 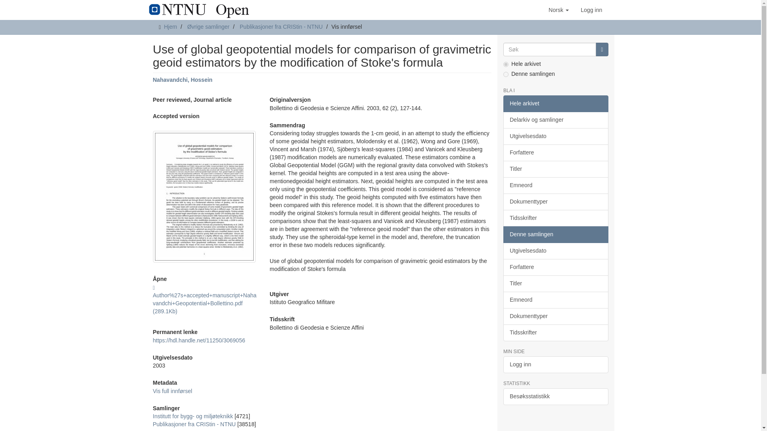 What do you see at coordinates (555, 169) in the screenshot?
I see `Titler` at bounding box center [555, 169].